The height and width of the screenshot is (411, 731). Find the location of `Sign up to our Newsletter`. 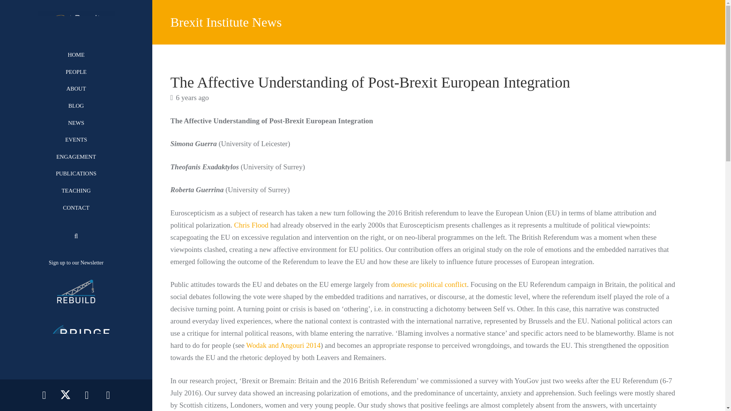

Sign up to our Newsletter is located at coordinates (76, 263).